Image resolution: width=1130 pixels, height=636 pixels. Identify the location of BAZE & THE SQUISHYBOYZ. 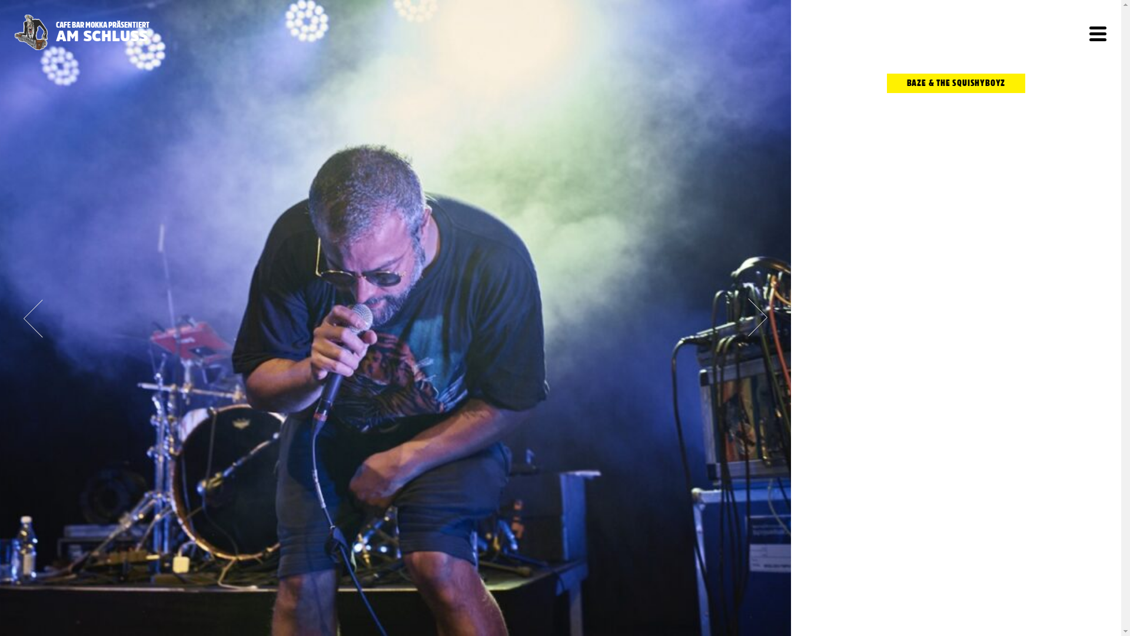
(956, 84).